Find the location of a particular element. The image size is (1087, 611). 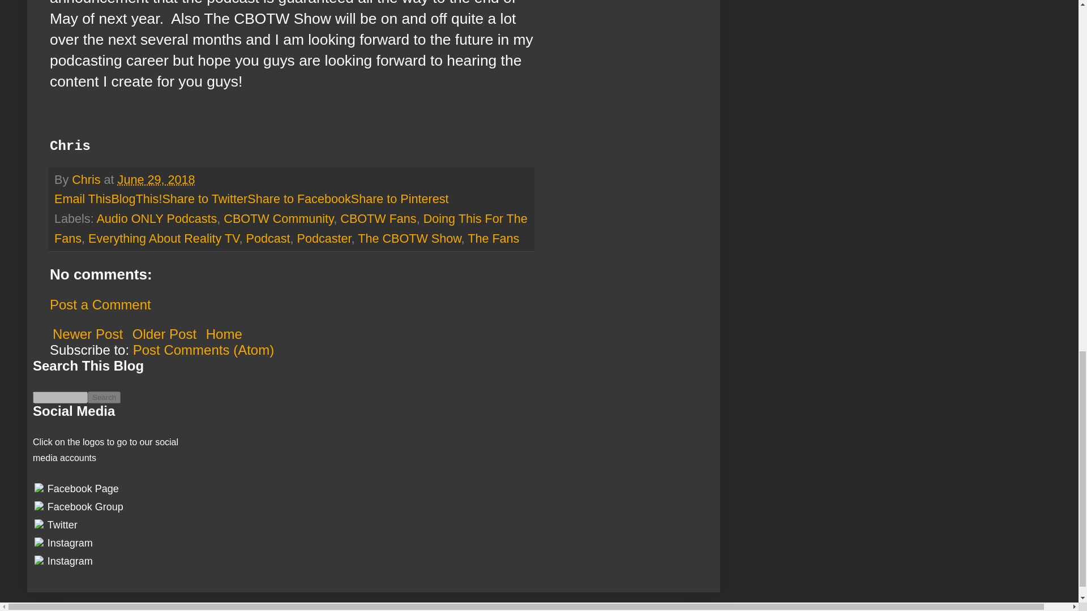

permanent link is located at coordinates (156, 179).